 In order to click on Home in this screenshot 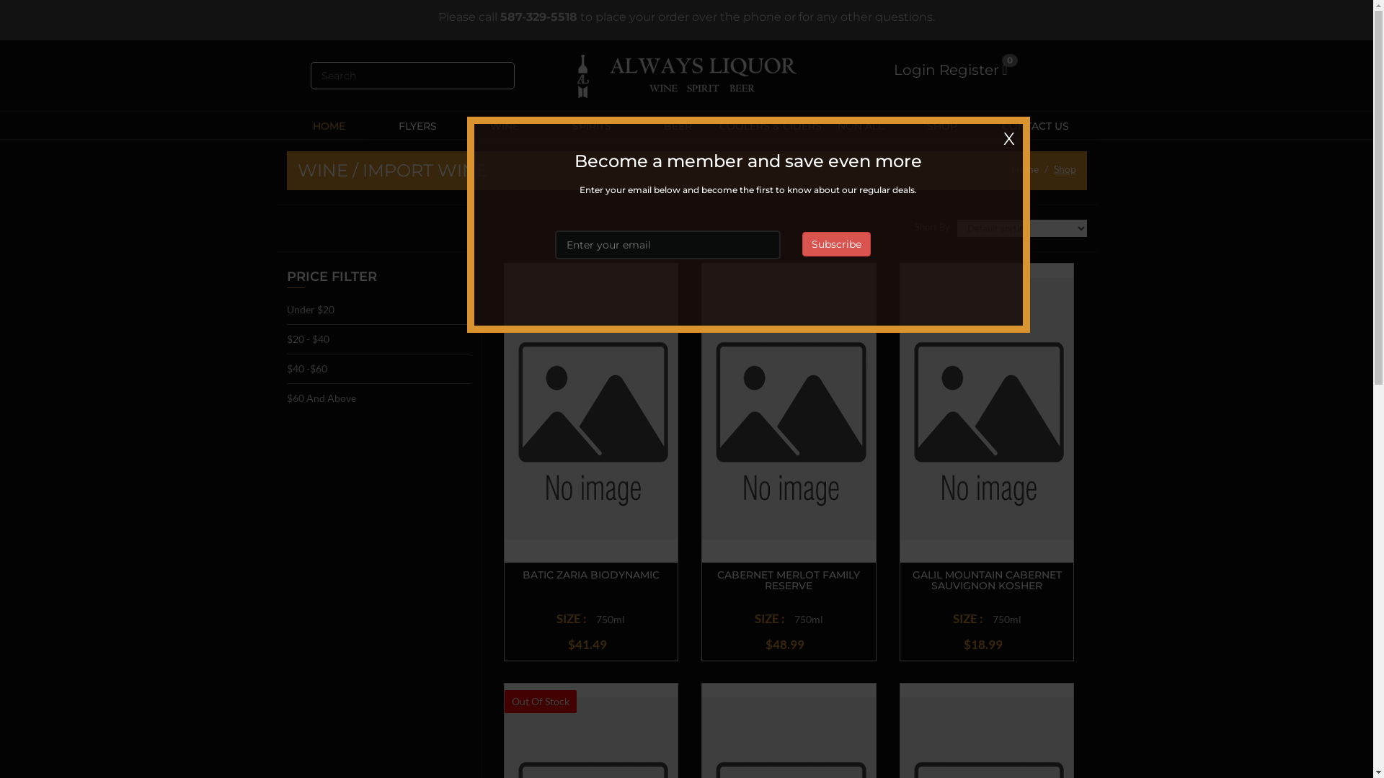, I will do `click(1024, 169)`.